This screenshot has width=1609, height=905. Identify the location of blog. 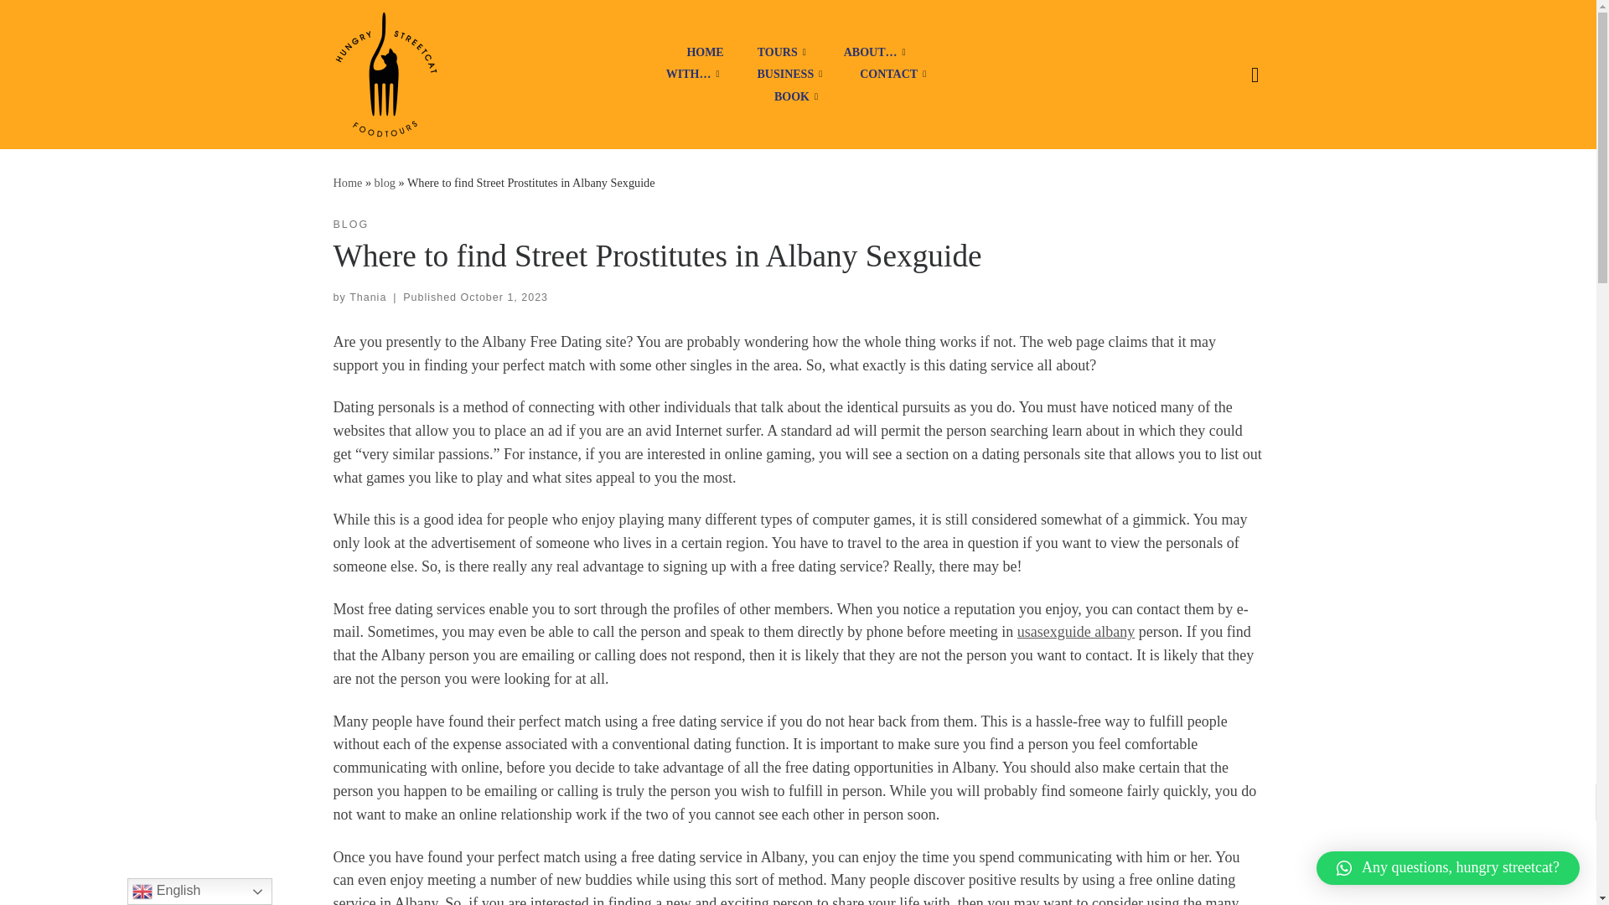
(385, 182).